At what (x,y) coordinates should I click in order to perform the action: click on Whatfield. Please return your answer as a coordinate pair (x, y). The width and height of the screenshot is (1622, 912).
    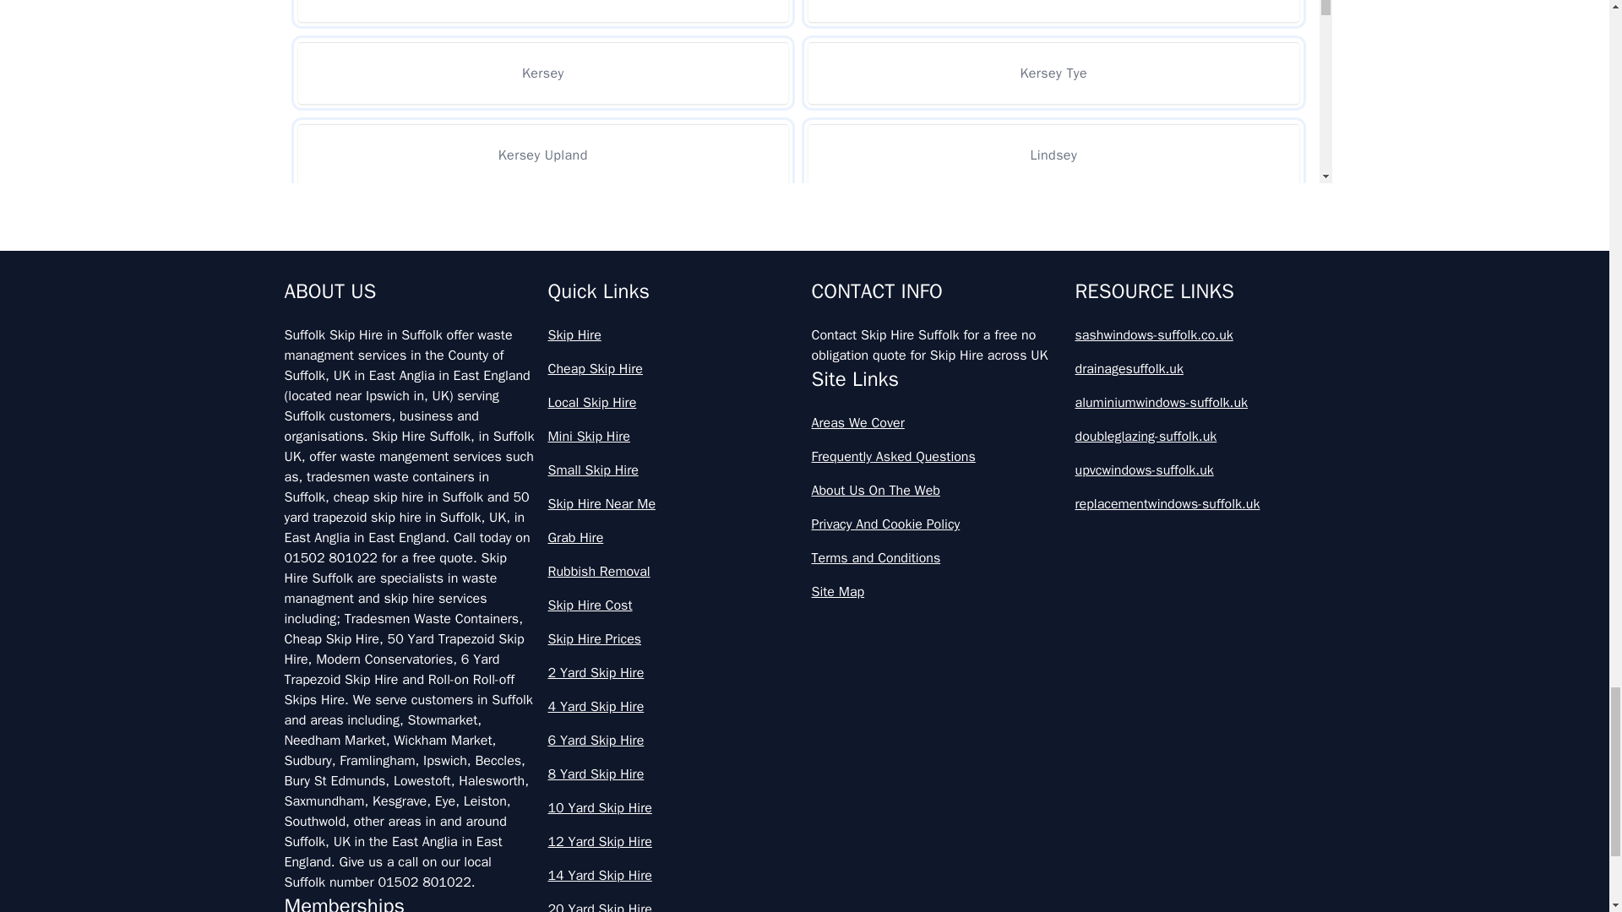
    Looking at the image, I should click on (542, 400).